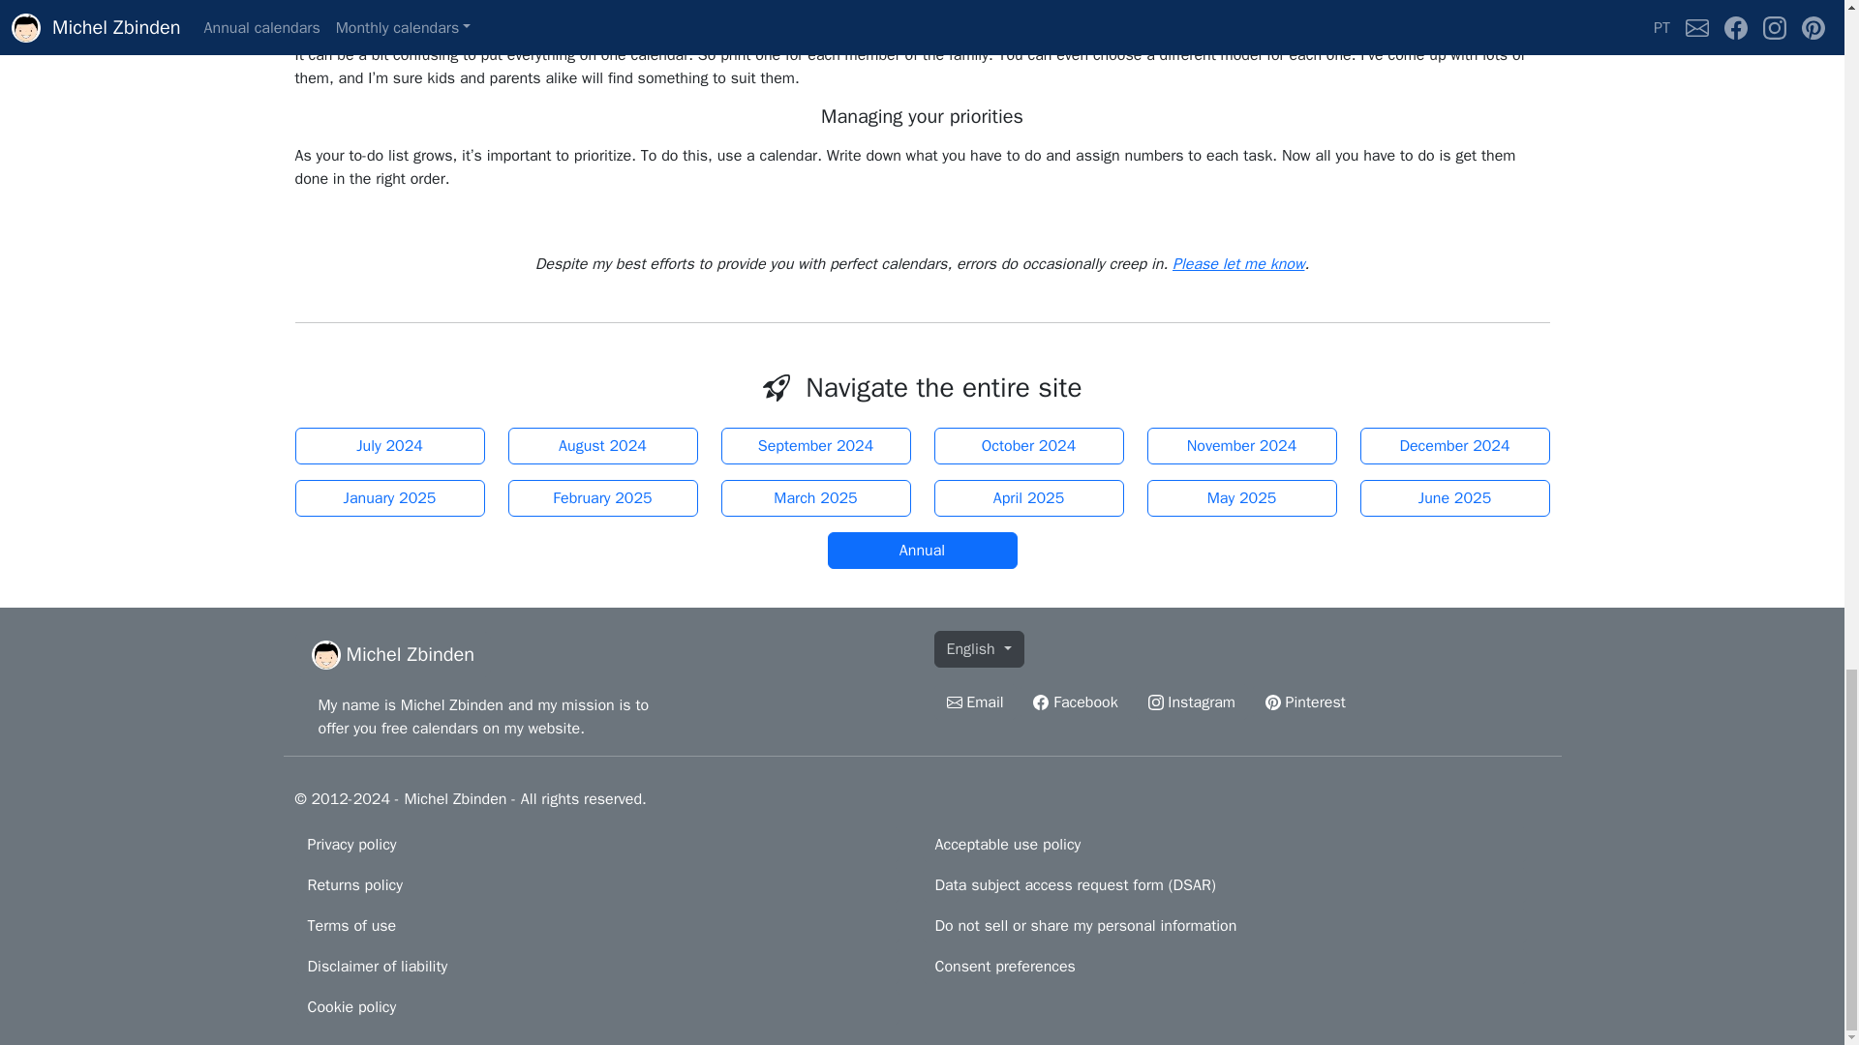 Image resolution: width=1859 pixels, height=1045 pixels. Describe the element at coordinates (1075, 702) in the screenshot. I see `Facebook` at that location.